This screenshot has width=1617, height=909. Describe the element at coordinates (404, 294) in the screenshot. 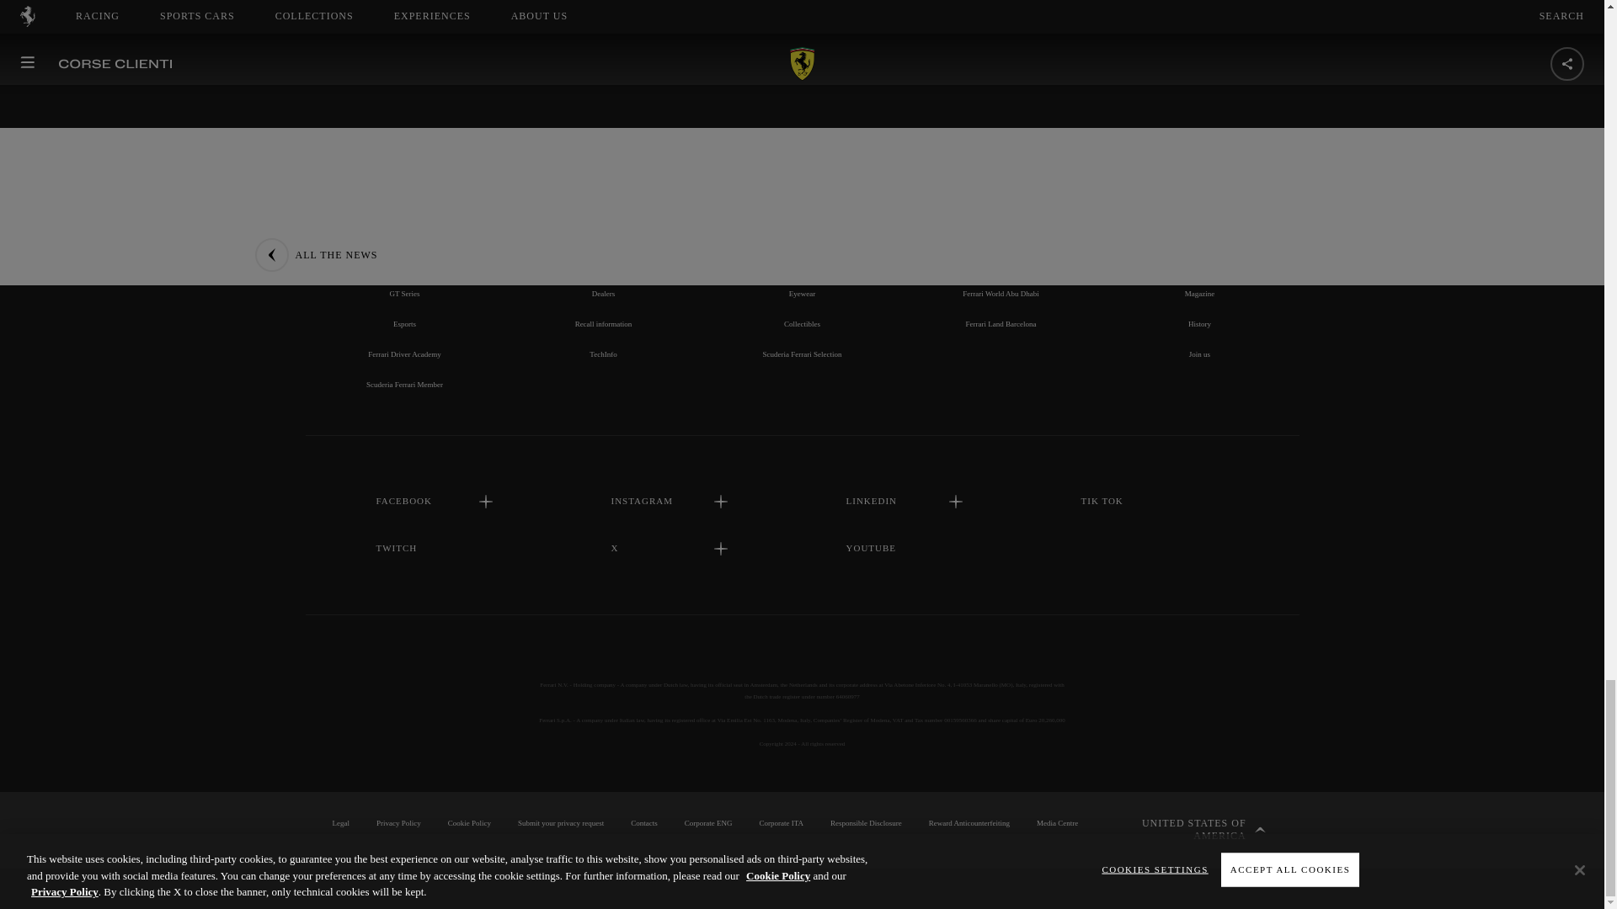

I see `GT Series` at that location.